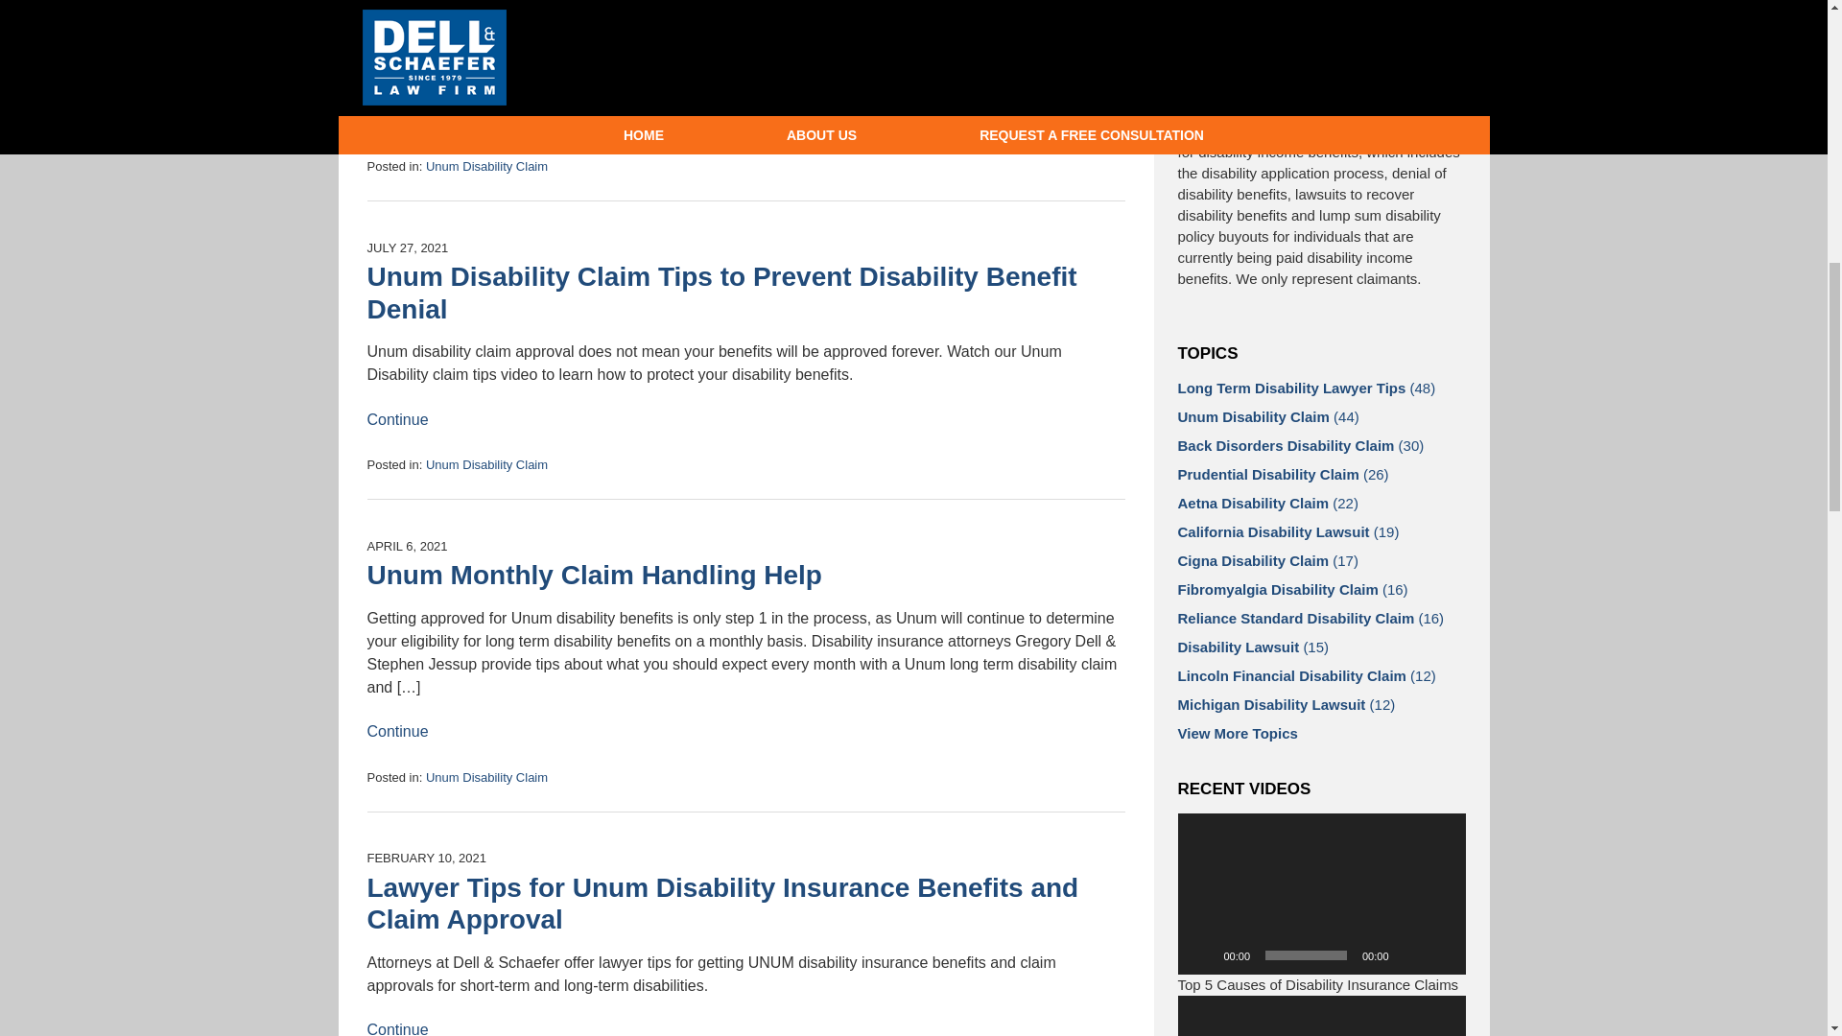 This screenshot has height=1036, width=1842. I want to click on Permalink to Unum Monthly Claim Handling Help, so click(594, 575).